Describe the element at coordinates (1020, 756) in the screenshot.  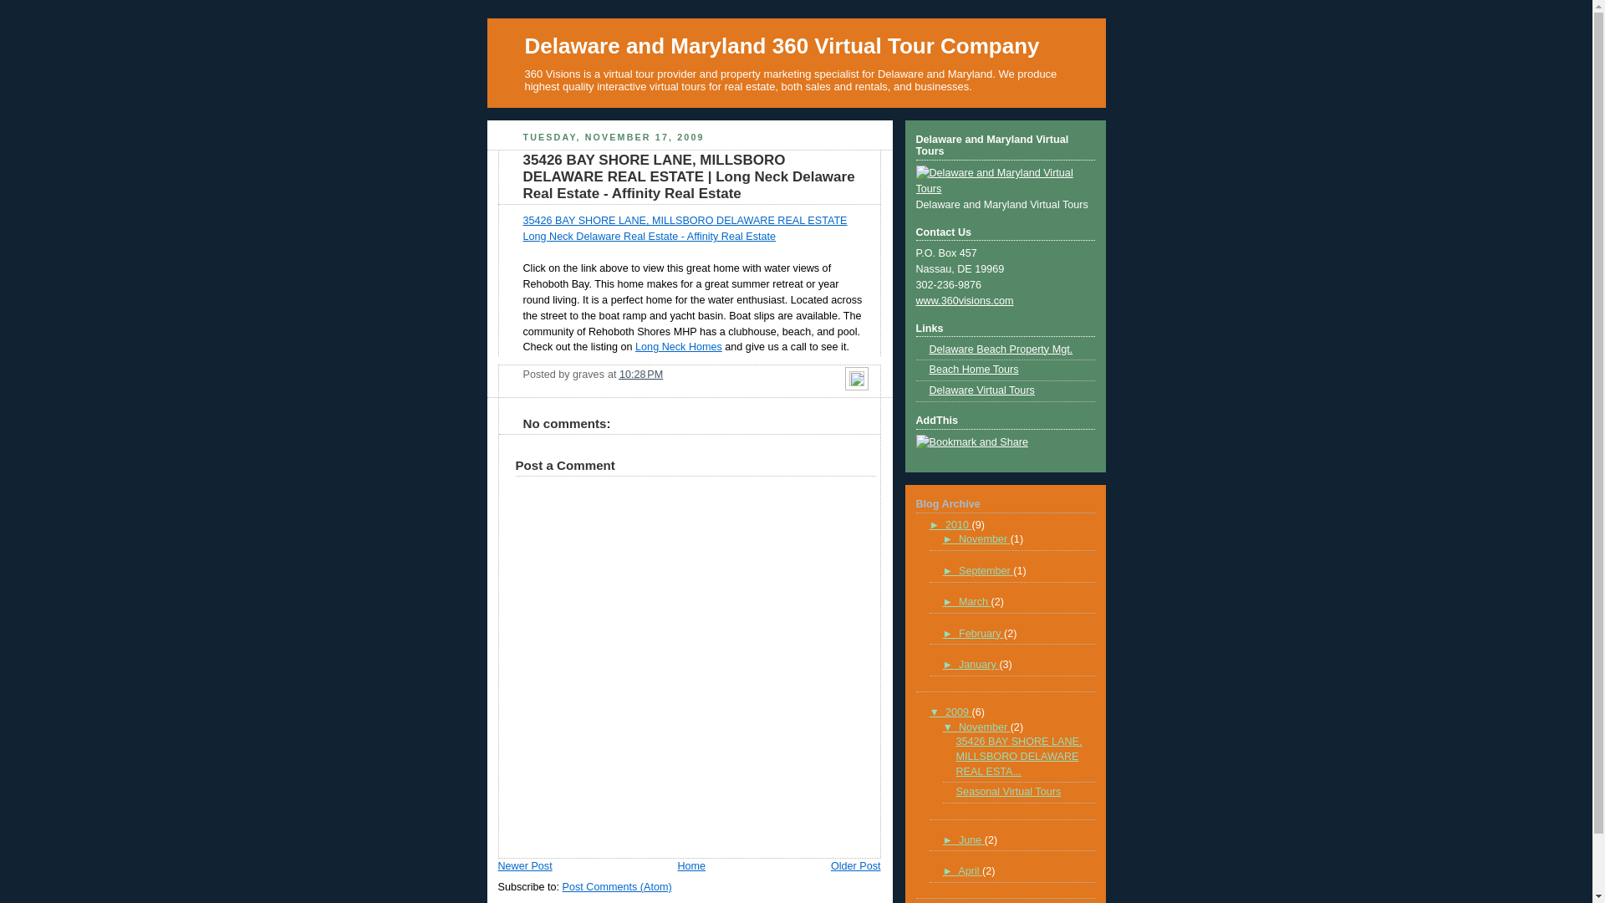
I see `35426 BAY SHORE LANE, MILLSBORO DELAWARE REAL ESTA...` at that location.